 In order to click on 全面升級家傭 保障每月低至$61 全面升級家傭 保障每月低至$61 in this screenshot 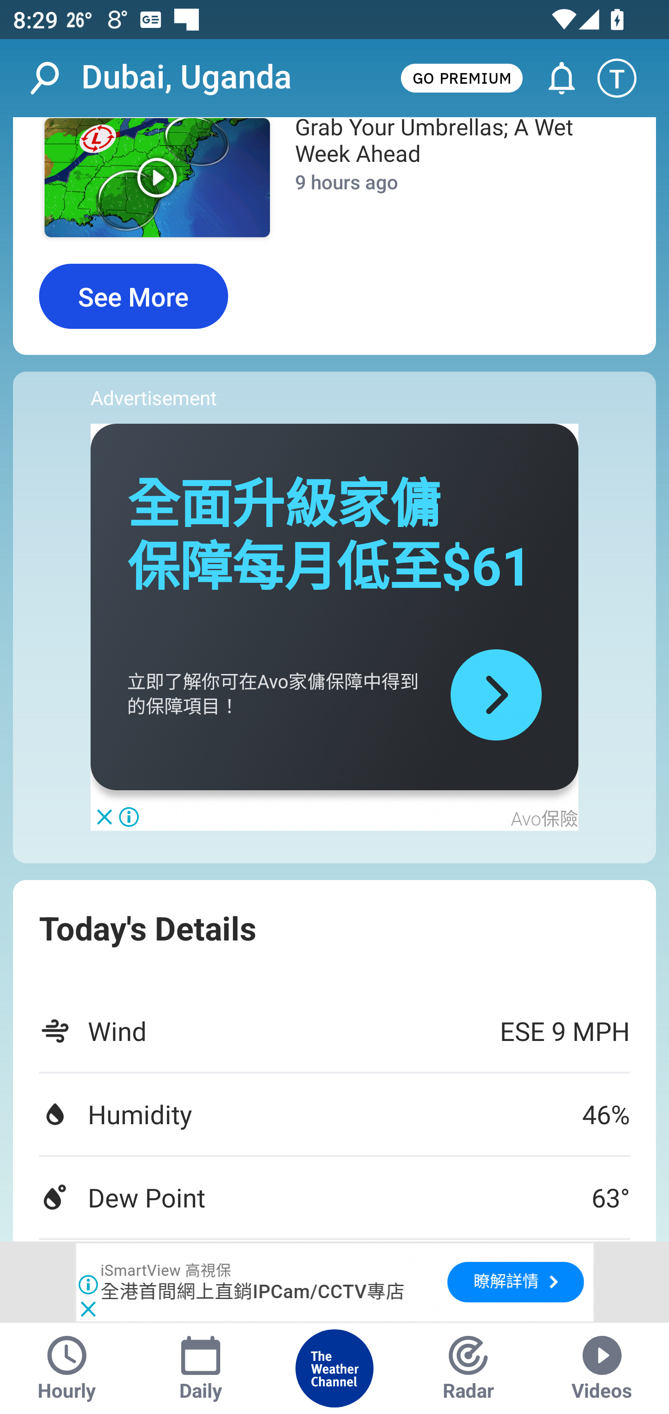, I will do `click(330, 536)`.